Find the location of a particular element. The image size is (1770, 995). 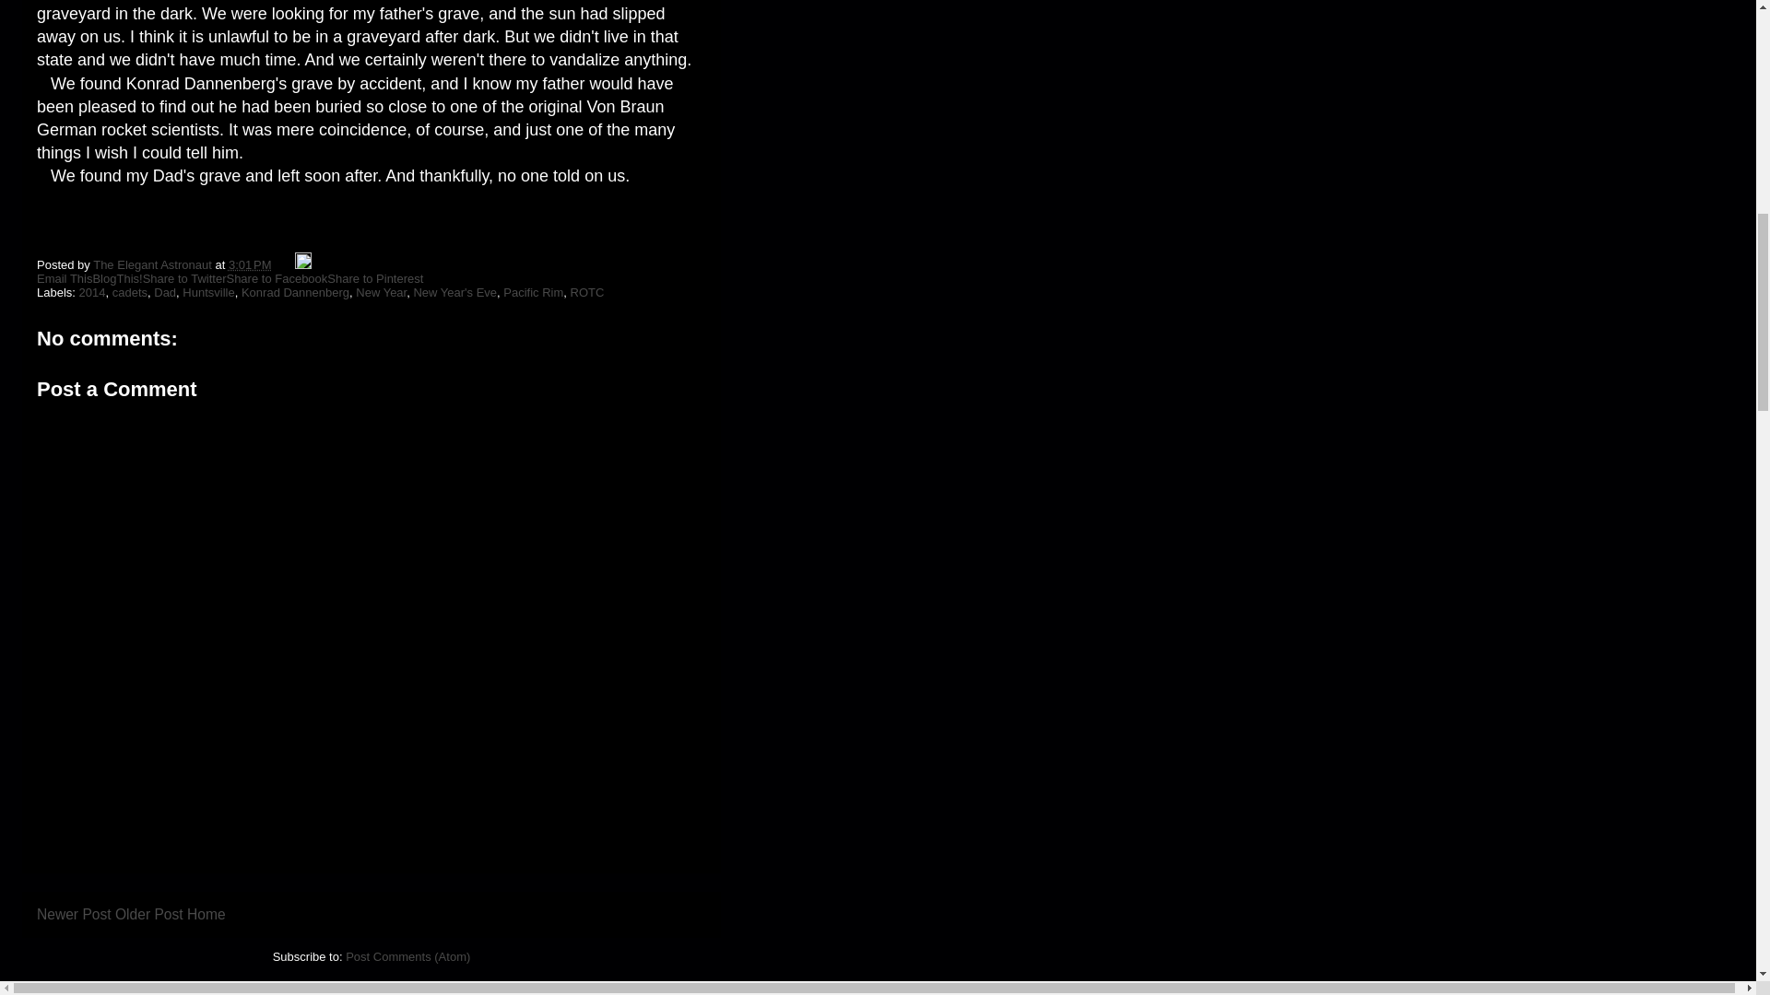

ROTC is located at coordinates (587, 292).